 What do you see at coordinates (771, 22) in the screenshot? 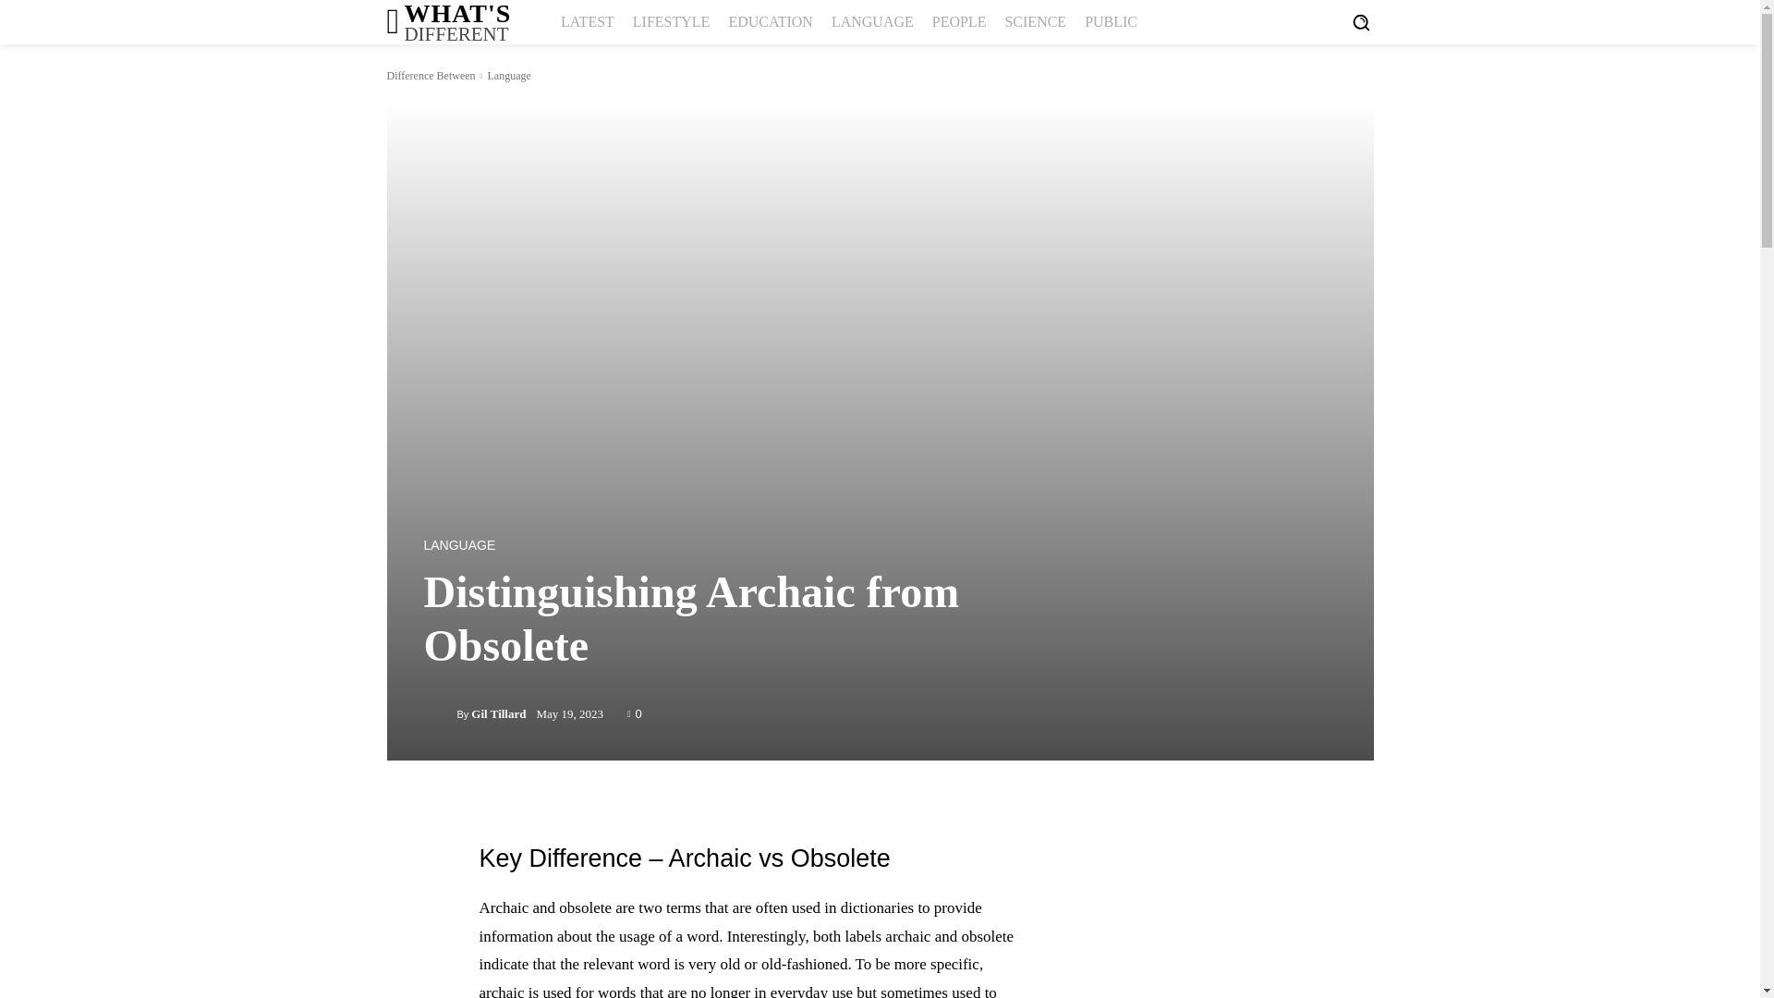
I see `EDUCATION` at bounding box center [771, 22].